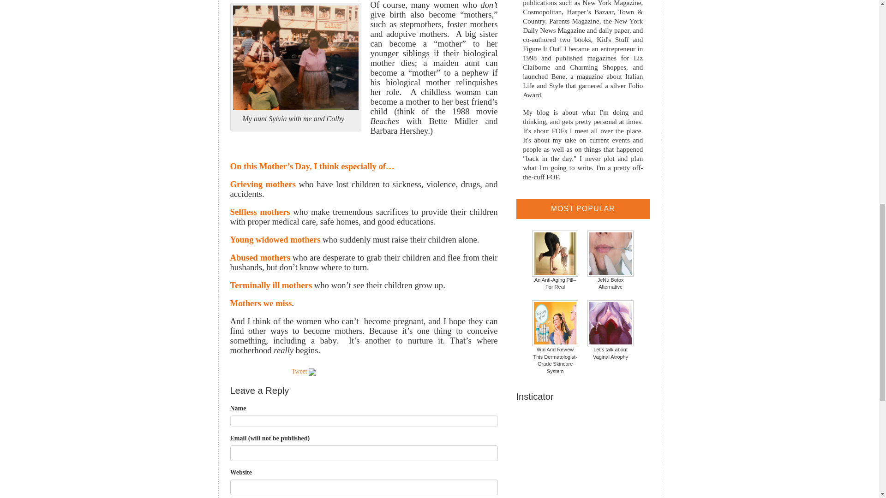 The width and height of the screenshot is (886, 498). I want to click on Win And Review This Dermatologist-Grade Skincare System, so click(555, 337).